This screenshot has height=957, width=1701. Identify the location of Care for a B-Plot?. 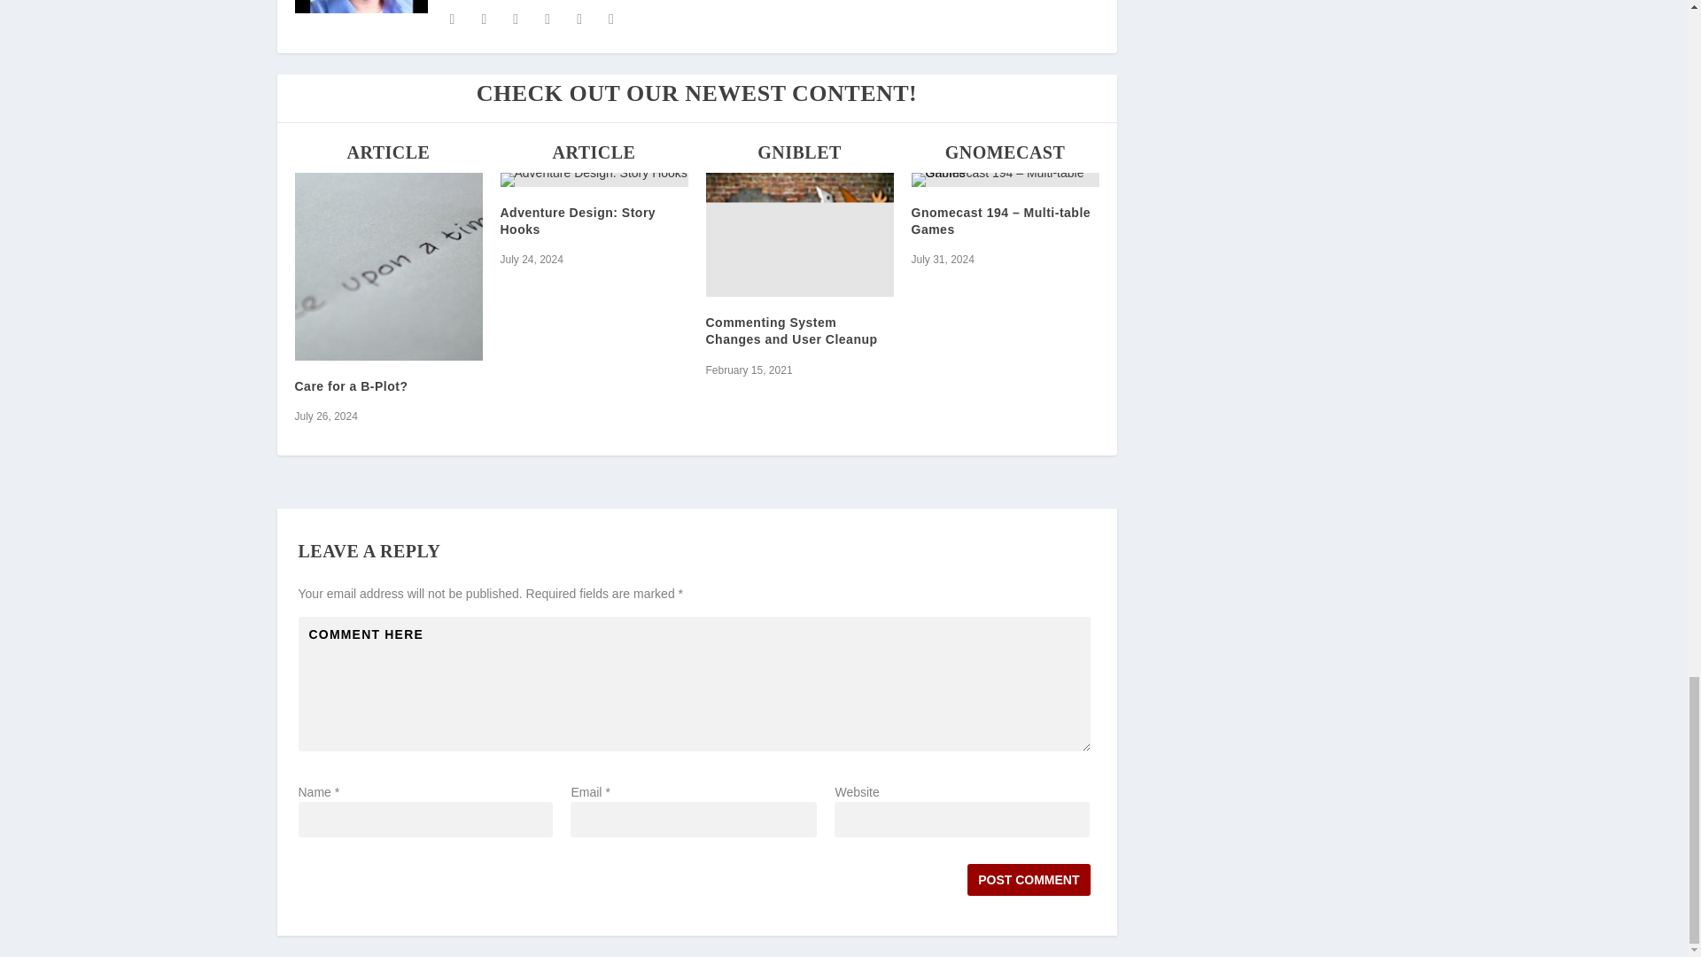
(388, 267).